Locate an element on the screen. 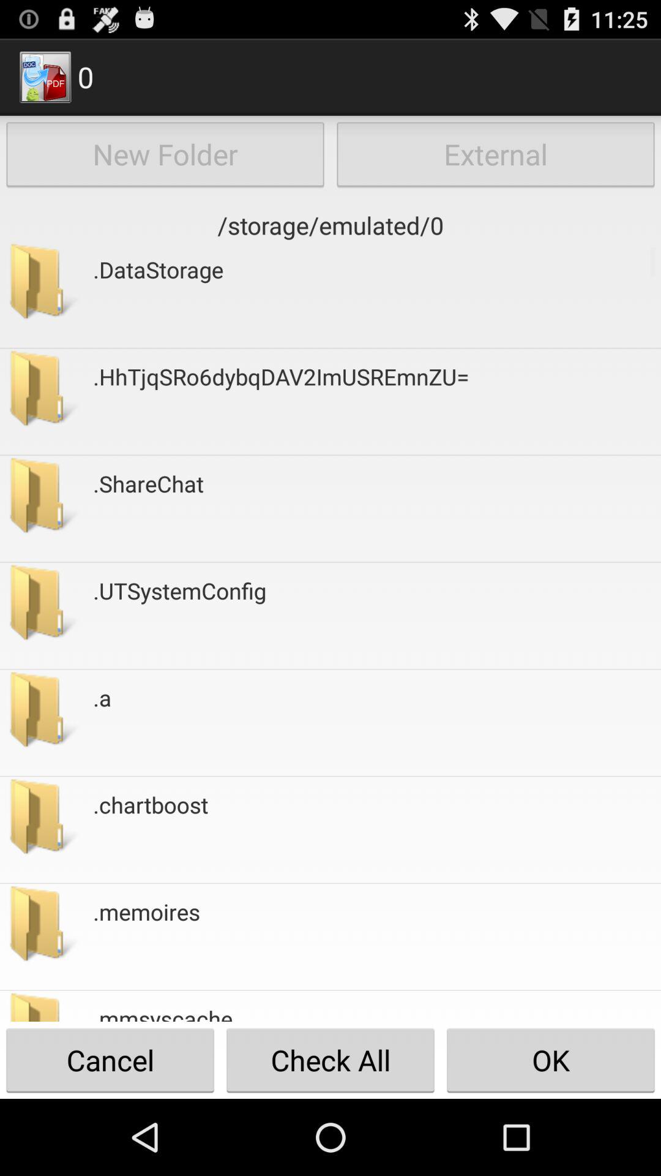 The image size is (661, 1176). press the icon above the .hhtjqsro6dybqdav2imusremnzu= icon is located at coordinates (158, 294).